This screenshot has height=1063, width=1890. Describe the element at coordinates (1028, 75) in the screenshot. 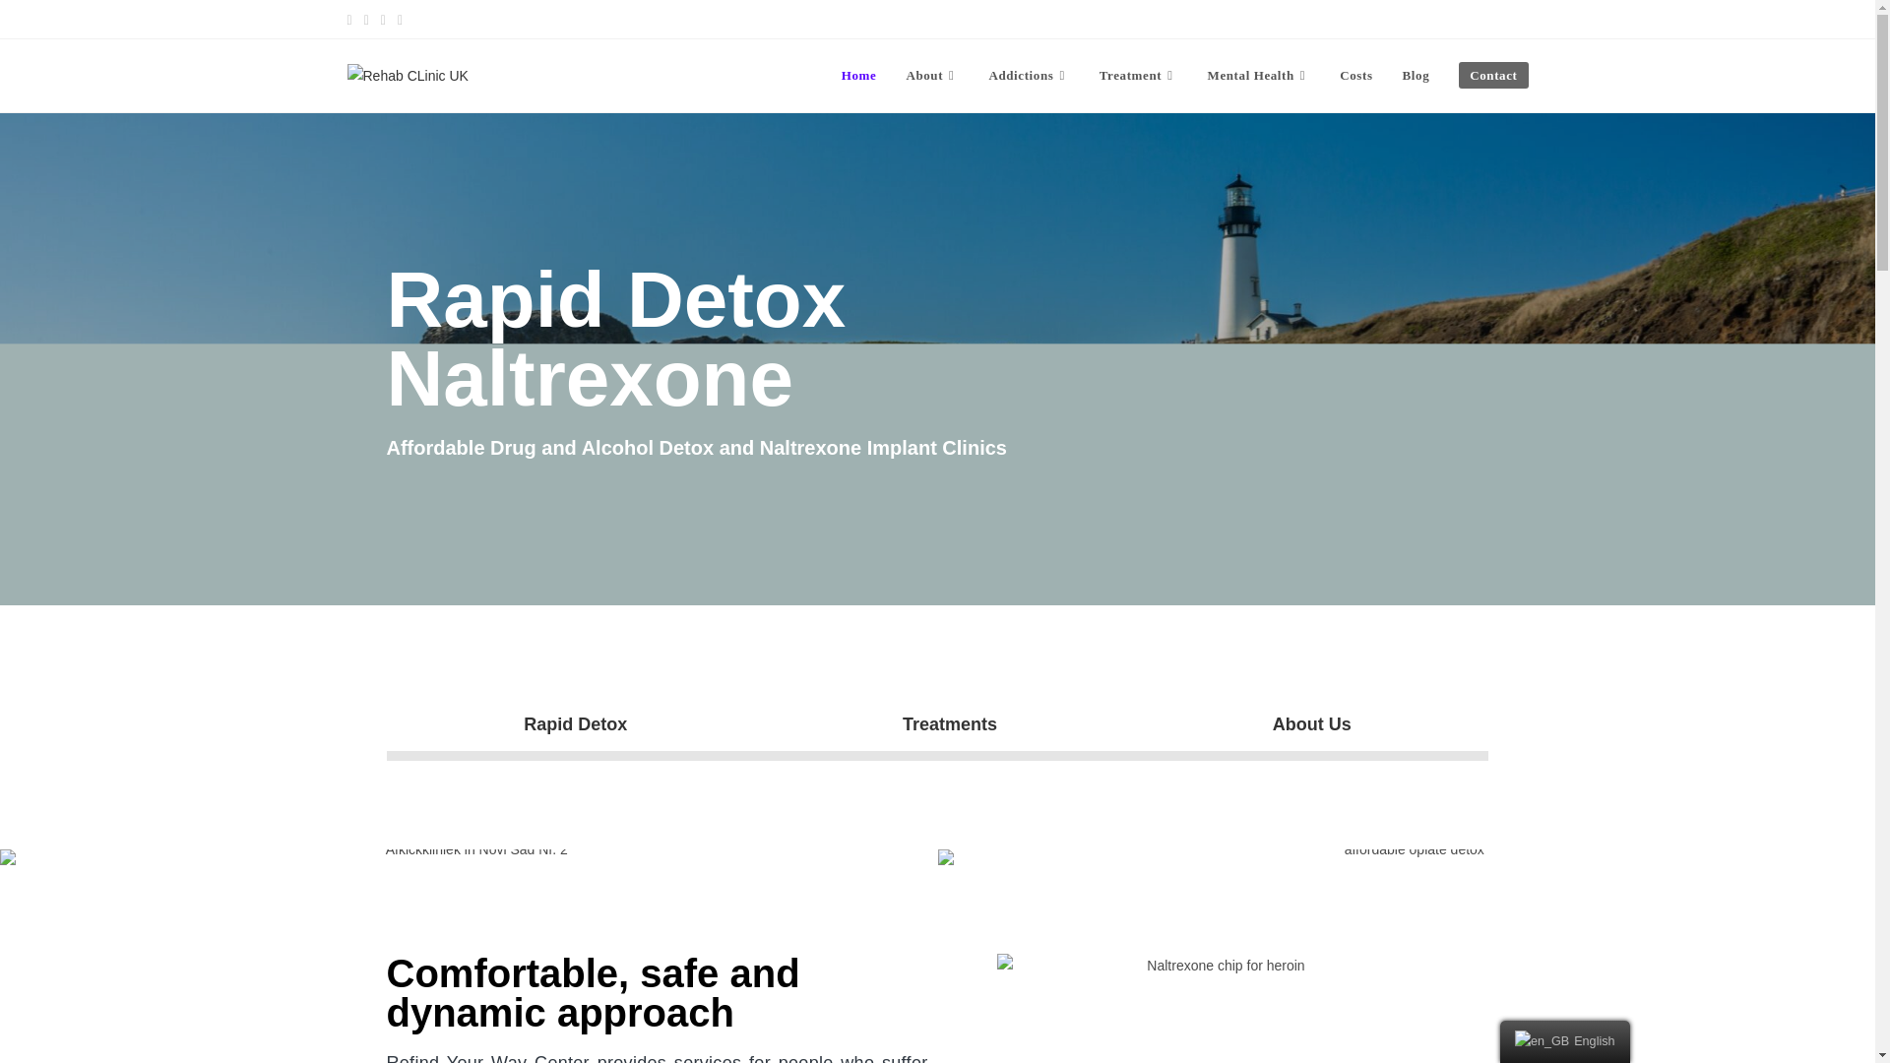

I see `Addictions` at that location.